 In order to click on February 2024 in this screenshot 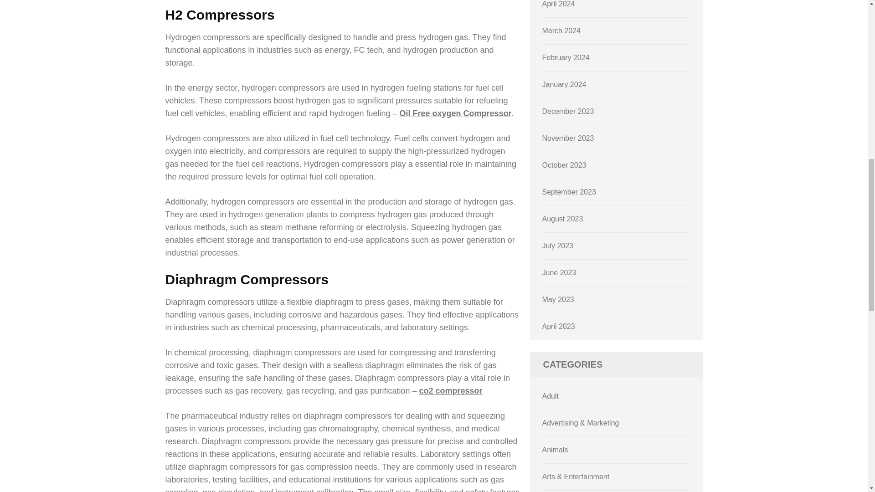, I will do `click(566, 57)`.